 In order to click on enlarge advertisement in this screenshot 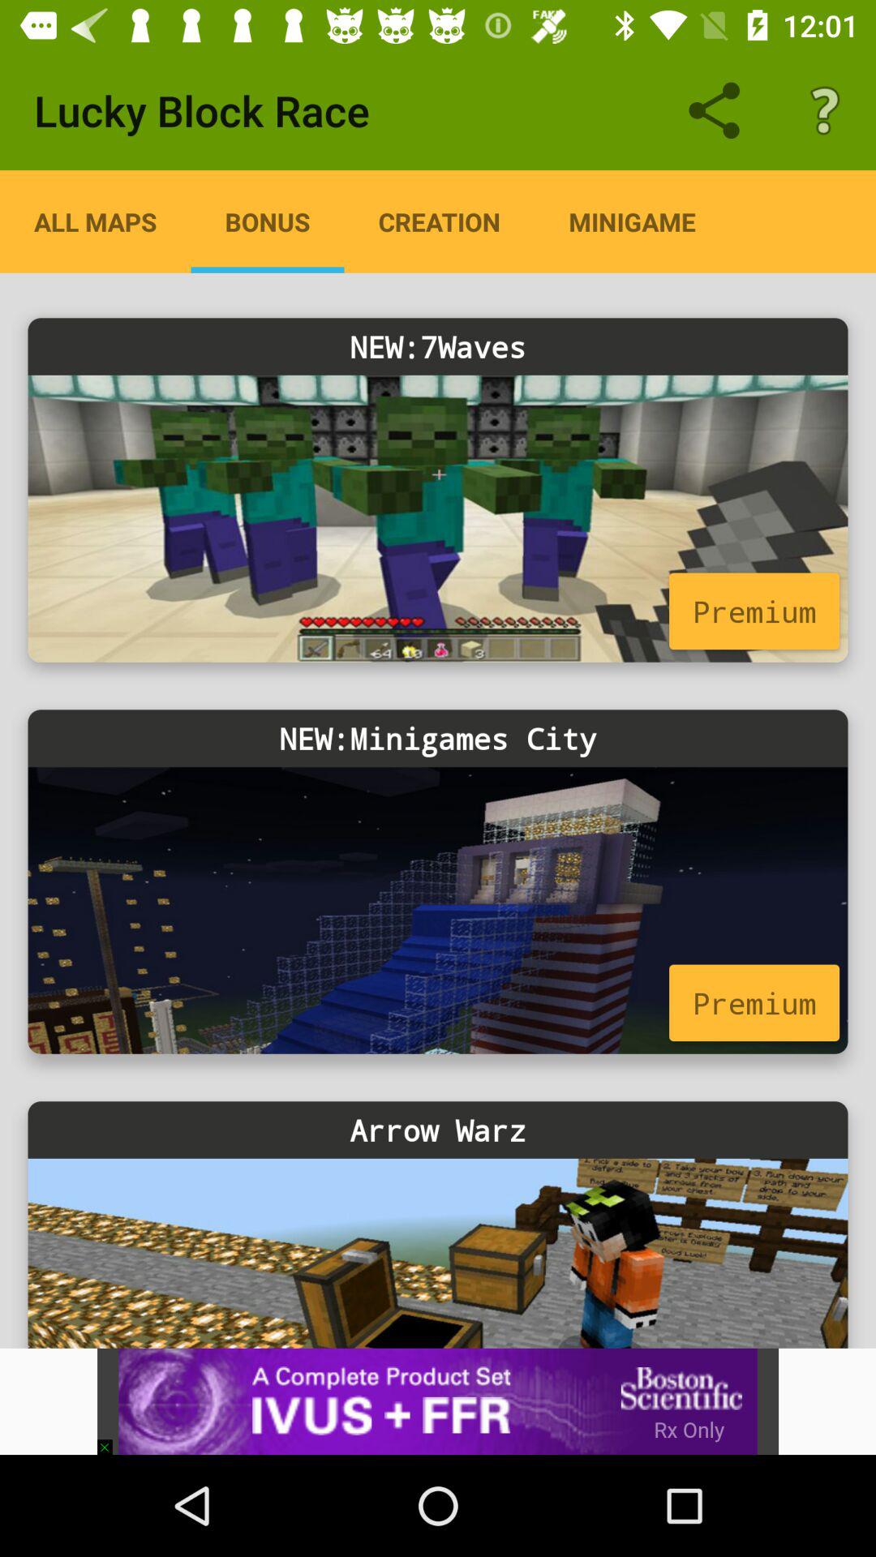, I will do `click(438, 1401)`.